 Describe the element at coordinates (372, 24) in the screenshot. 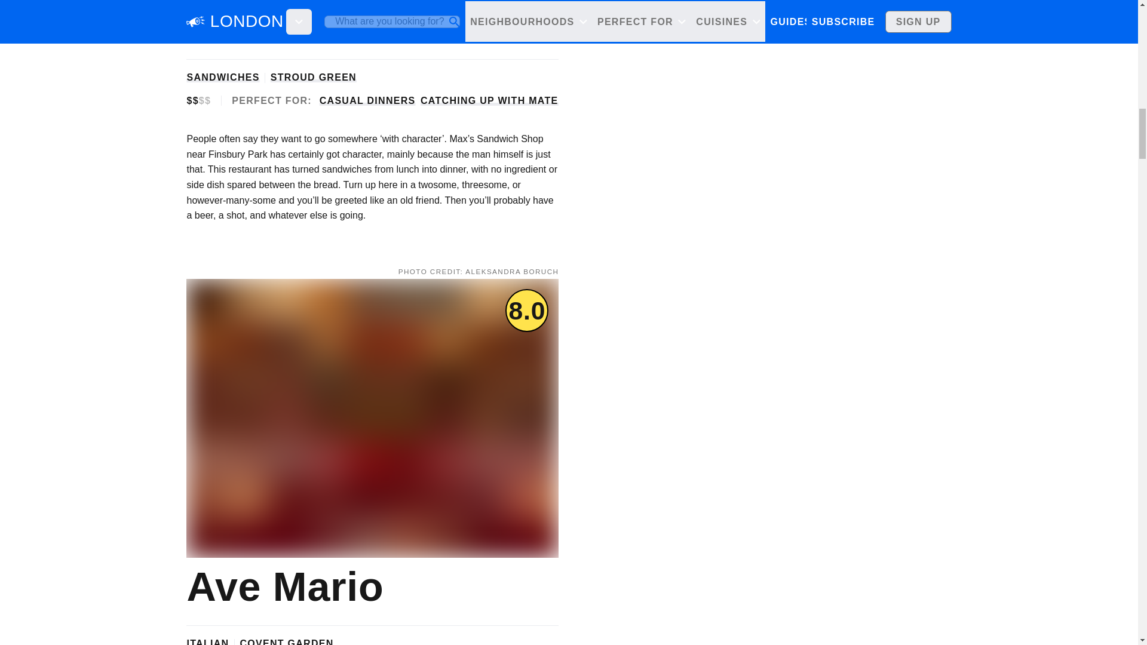

I see `Max's Sandwich Shop` at that location.